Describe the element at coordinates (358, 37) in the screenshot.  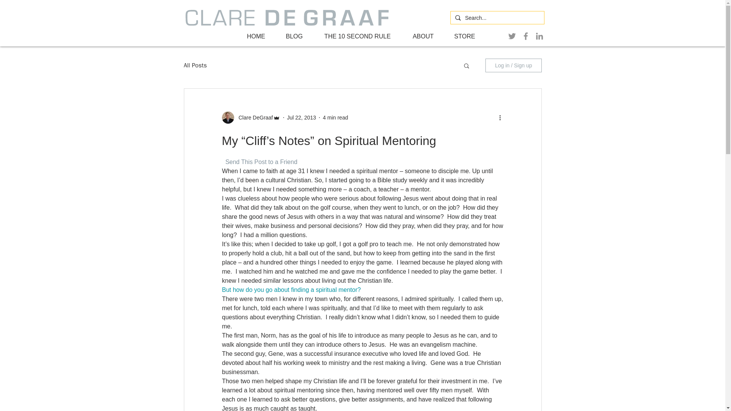
I see `THE 10 SECOND RULE` at that location.